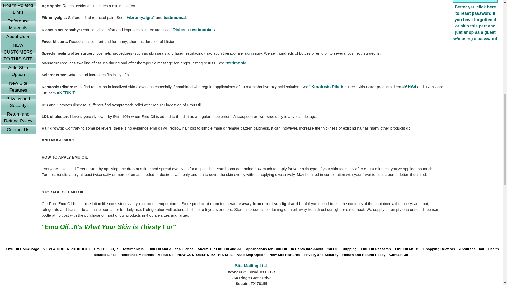 This screenshot has height=285, width=507. What do you see at coordinates (18, 130) in the screenshot?
I see `Contact Us` at bounding box center [18, 130].